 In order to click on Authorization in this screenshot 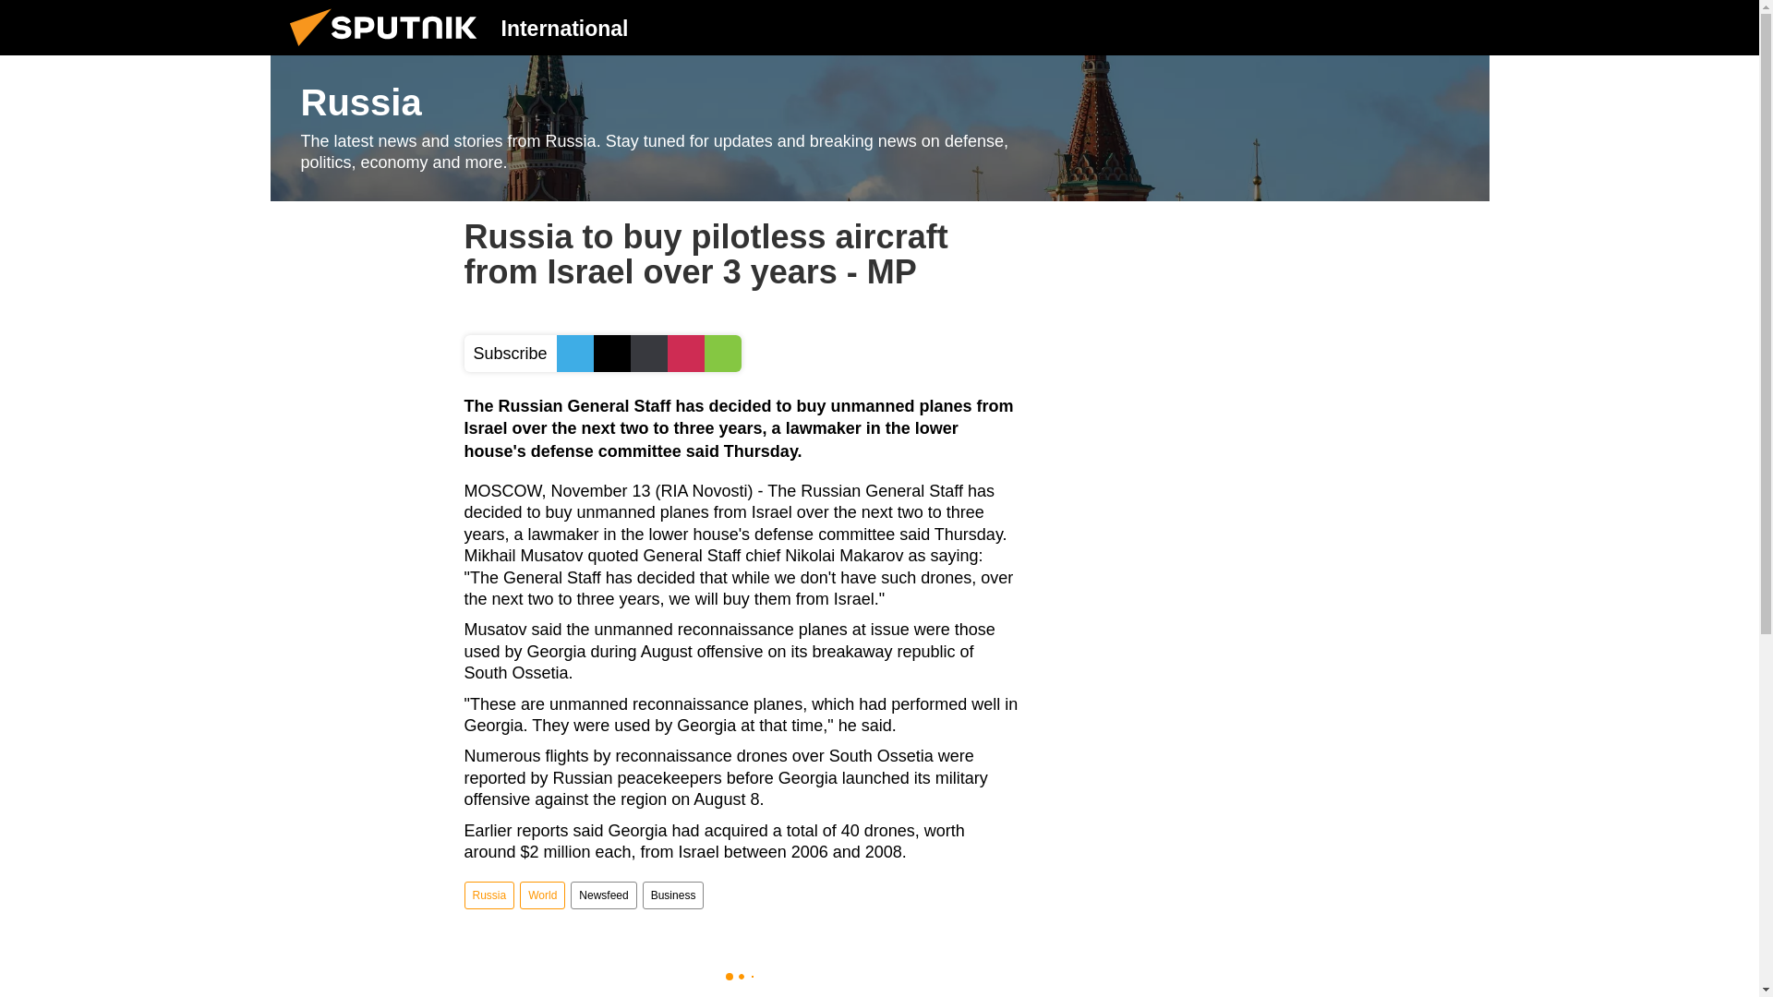, I will do `click(1368, 27)`.